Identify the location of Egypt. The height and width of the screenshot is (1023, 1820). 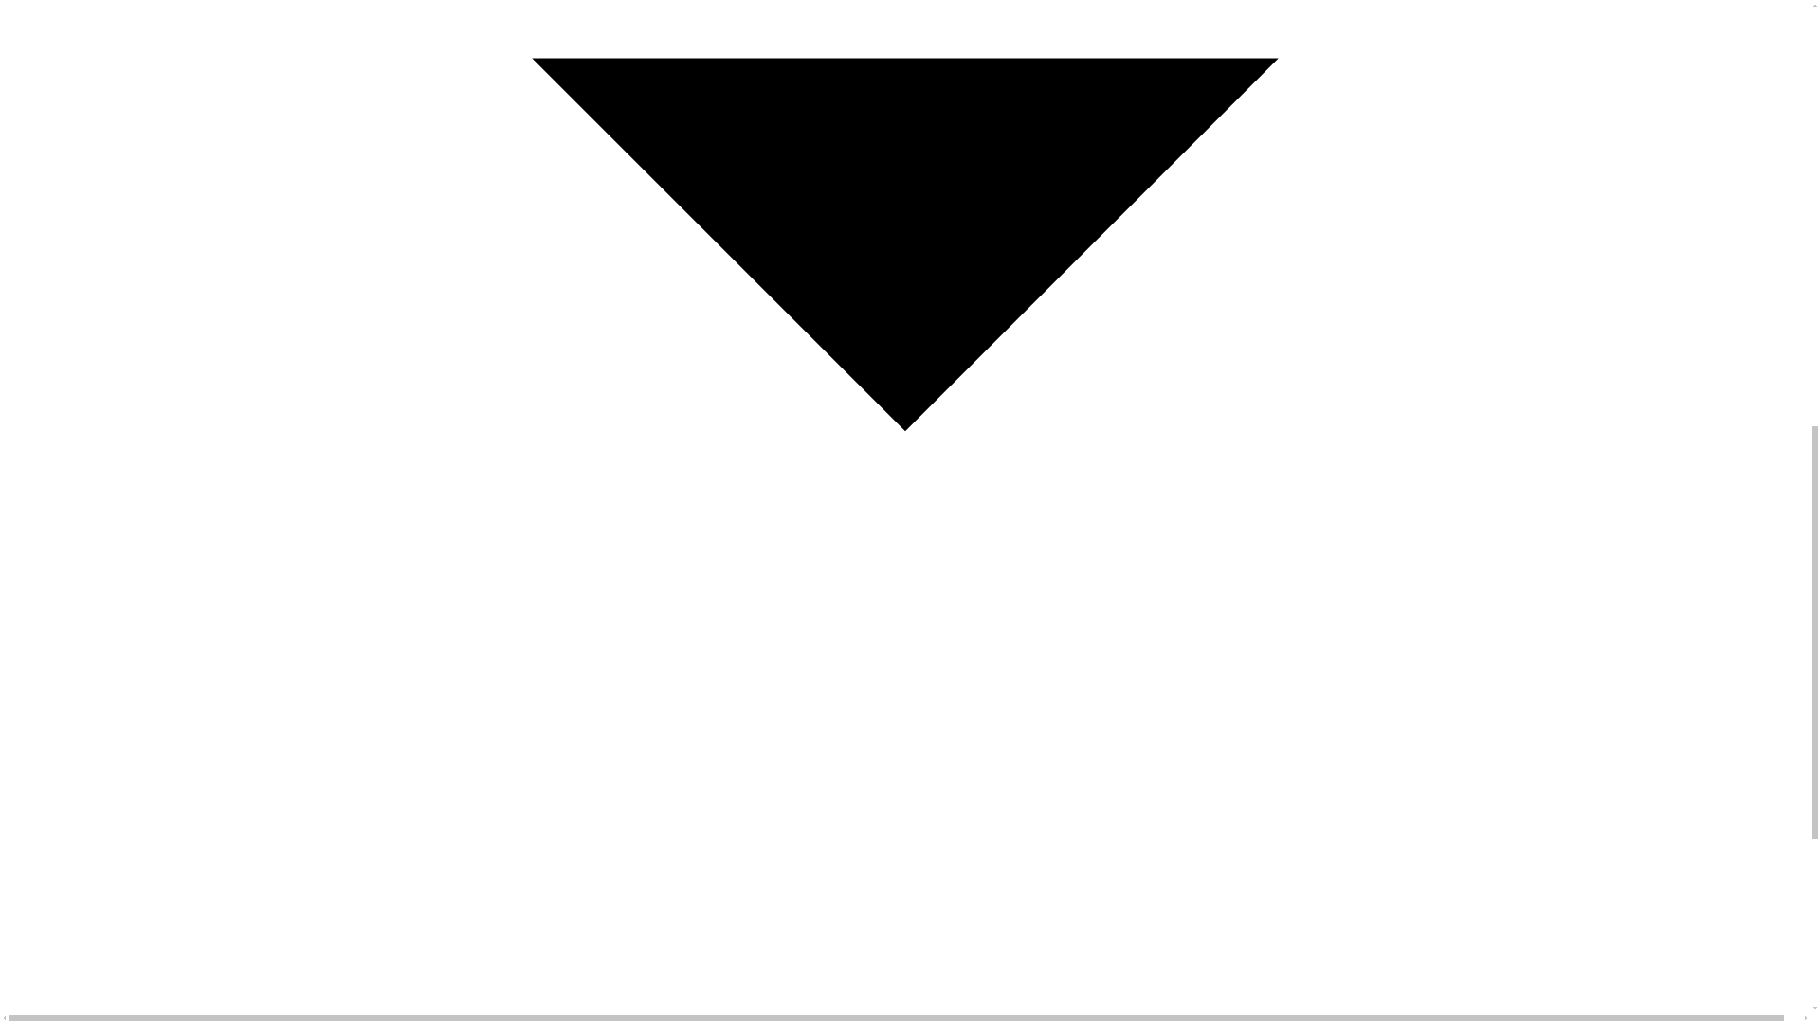
(643, 949).